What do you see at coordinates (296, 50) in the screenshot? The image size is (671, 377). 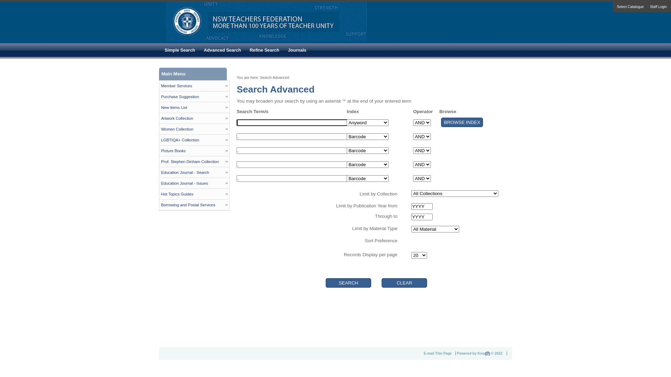 I see `Journals` at bounding box center [296, 50].